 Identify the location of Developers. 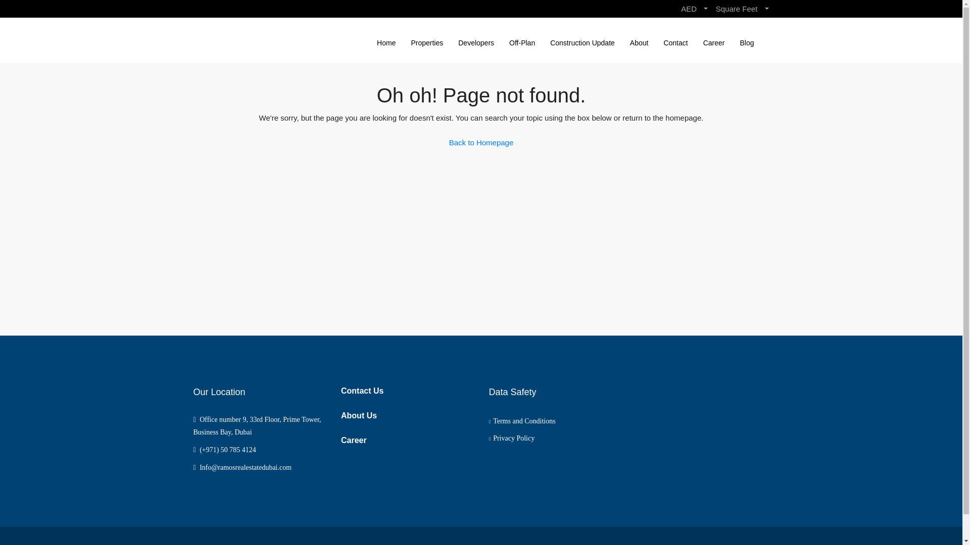
(476, 42).